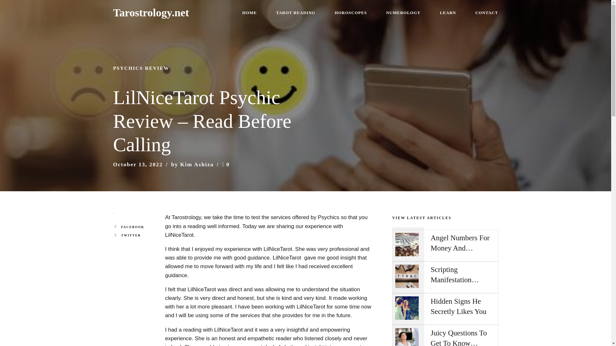 This screenshot has width=616, height=346. I want to click on Tarostrology.net, so click(150, 12).